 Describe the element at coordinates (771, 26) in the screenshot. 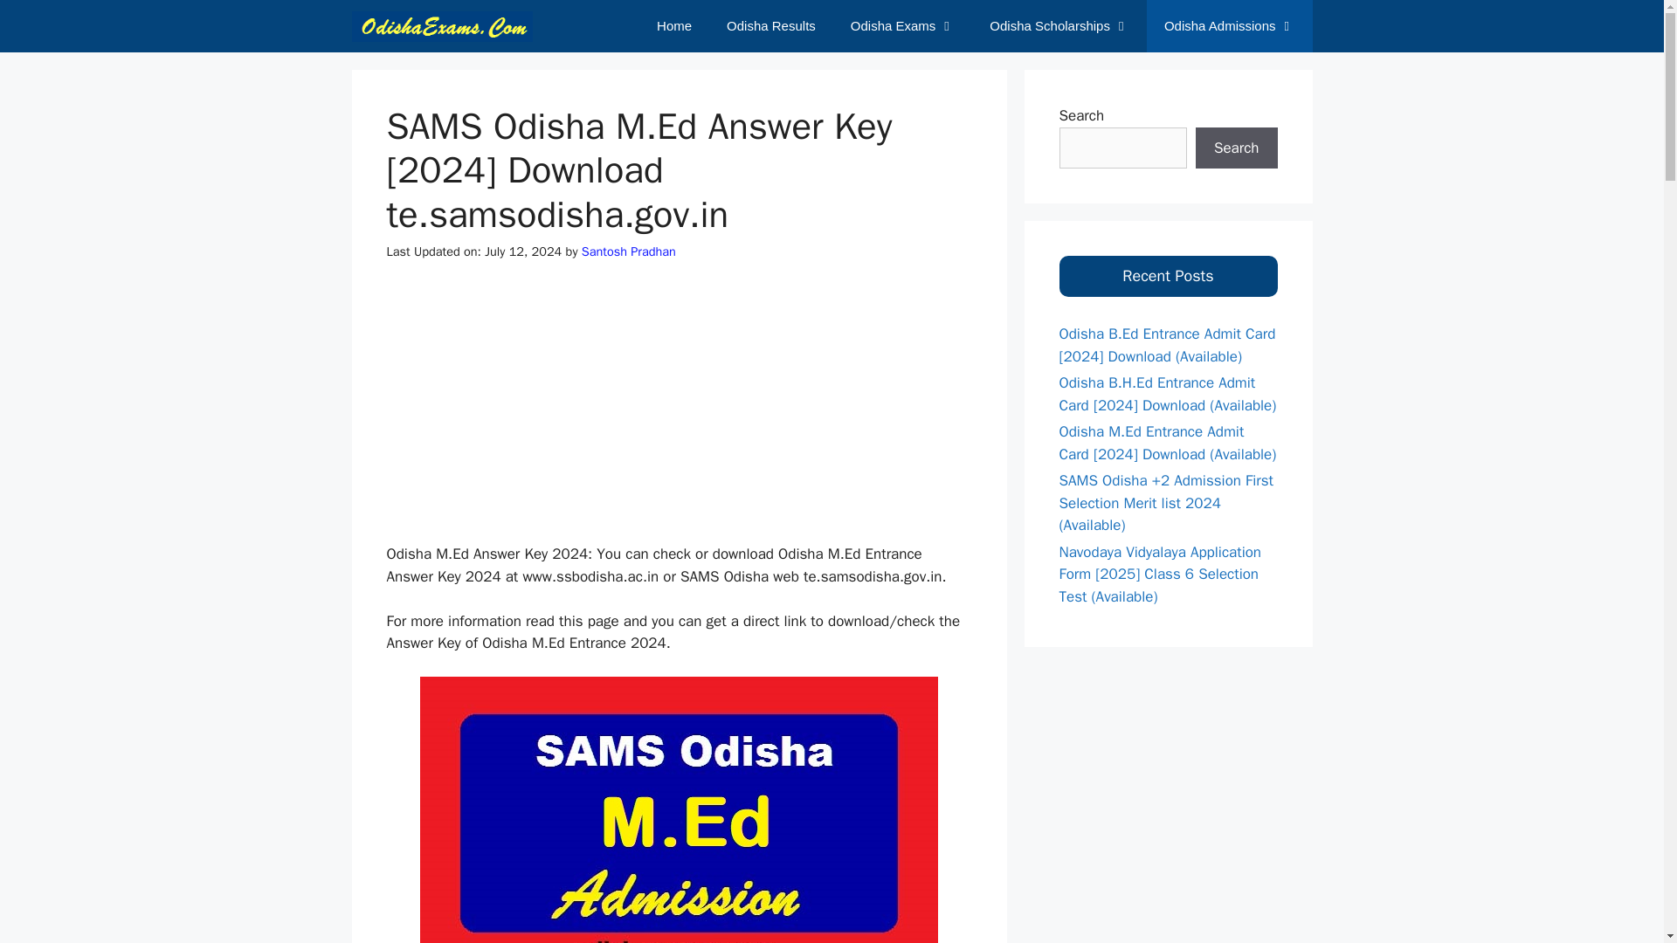

I see `Odisha Results` at that location.